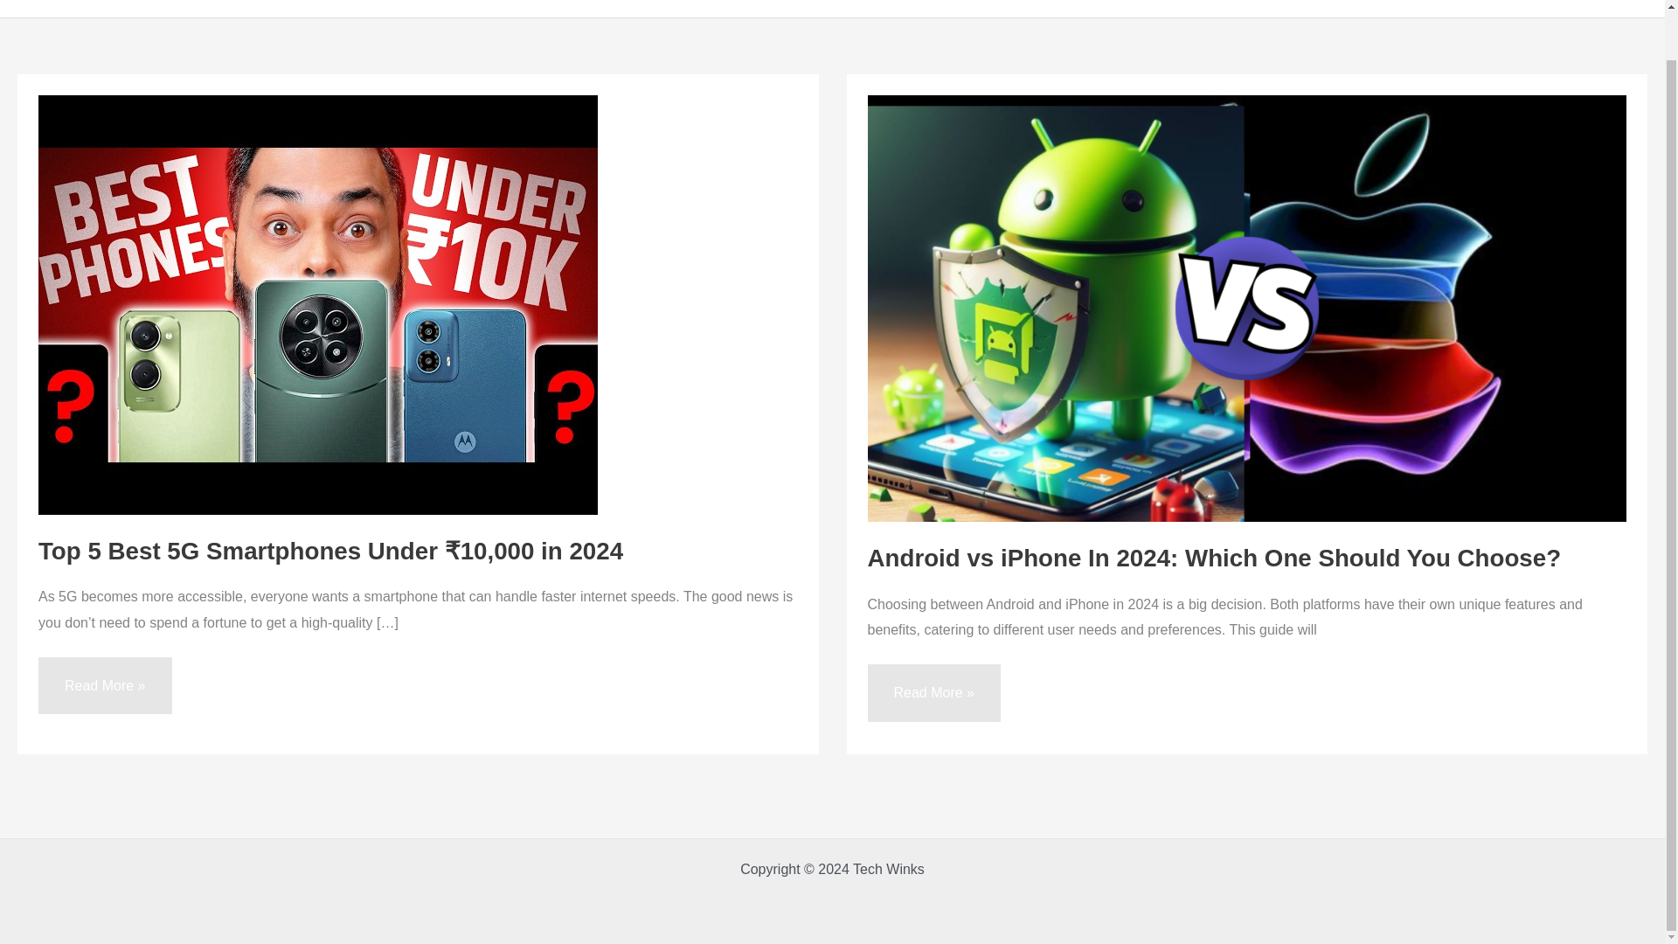 This screenshot has height=944, width=1678. What do you see at coordinates (1570, 7) in the screenshot?
I see `Free Followers Apps` at bounding box center [1570, 7].